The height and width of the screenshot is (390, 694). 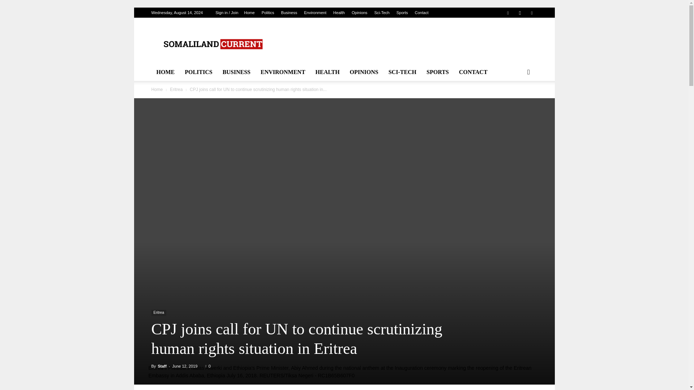 I want to click on View all posts in Eritrea, so click(x=176, y=89).